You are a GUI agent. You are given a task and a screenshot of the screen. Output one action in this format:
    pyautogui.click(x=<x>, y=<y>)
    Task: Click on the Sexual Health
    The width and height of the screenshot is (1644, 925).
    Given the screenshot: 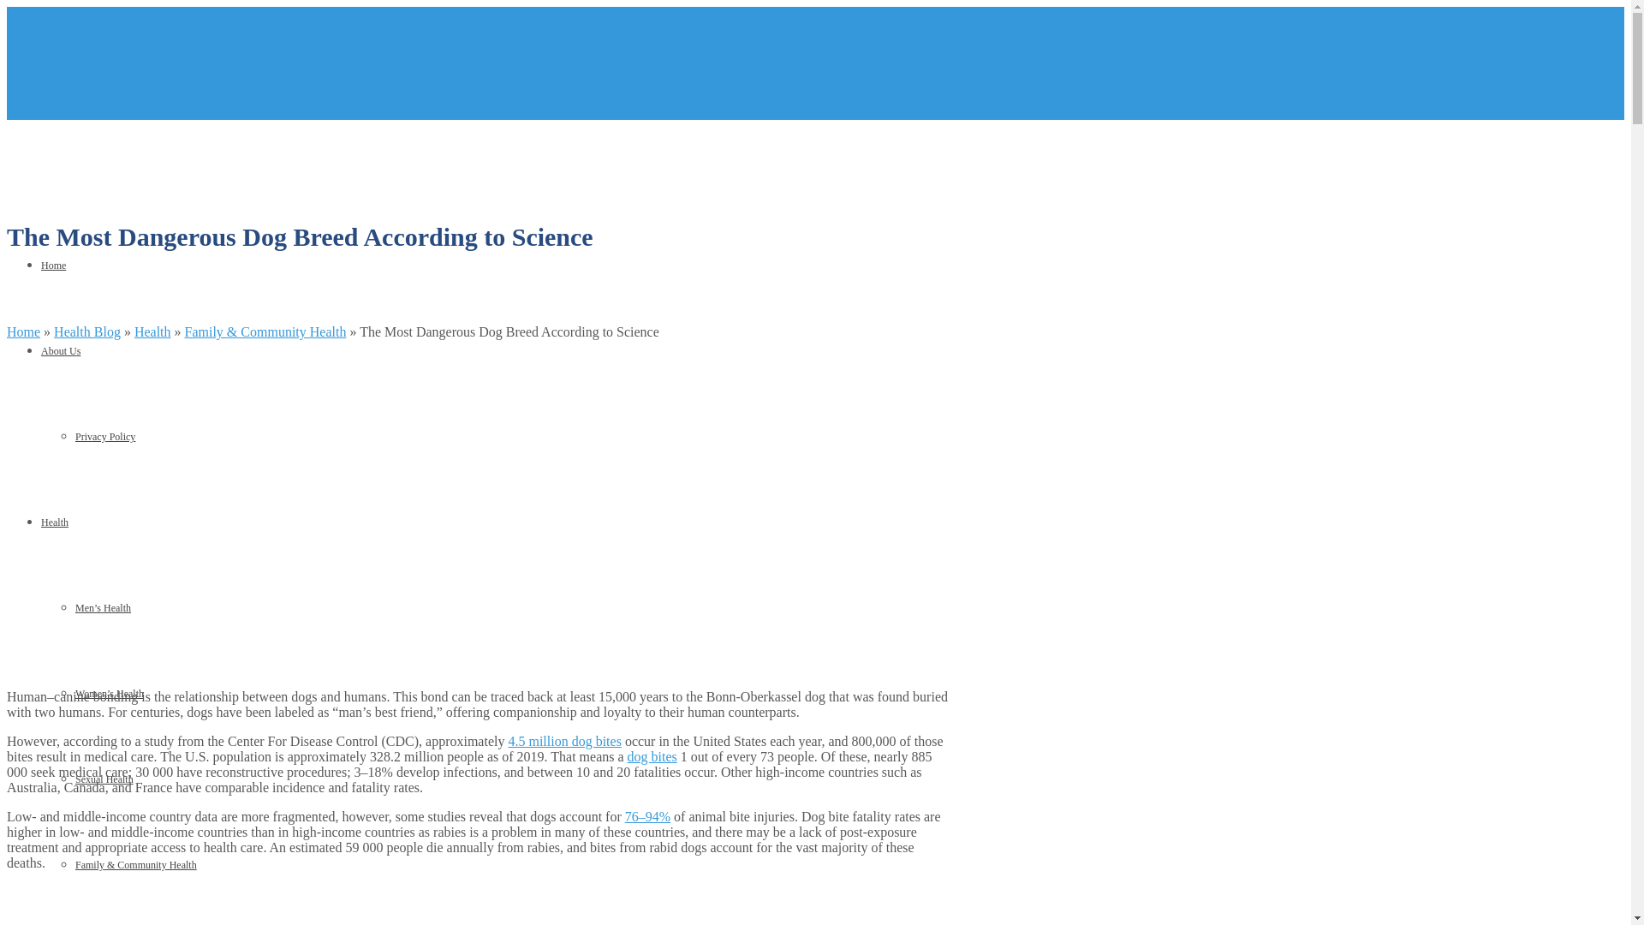 What is the action you would take?
    pyautogui.click(x=104, y=779)
    